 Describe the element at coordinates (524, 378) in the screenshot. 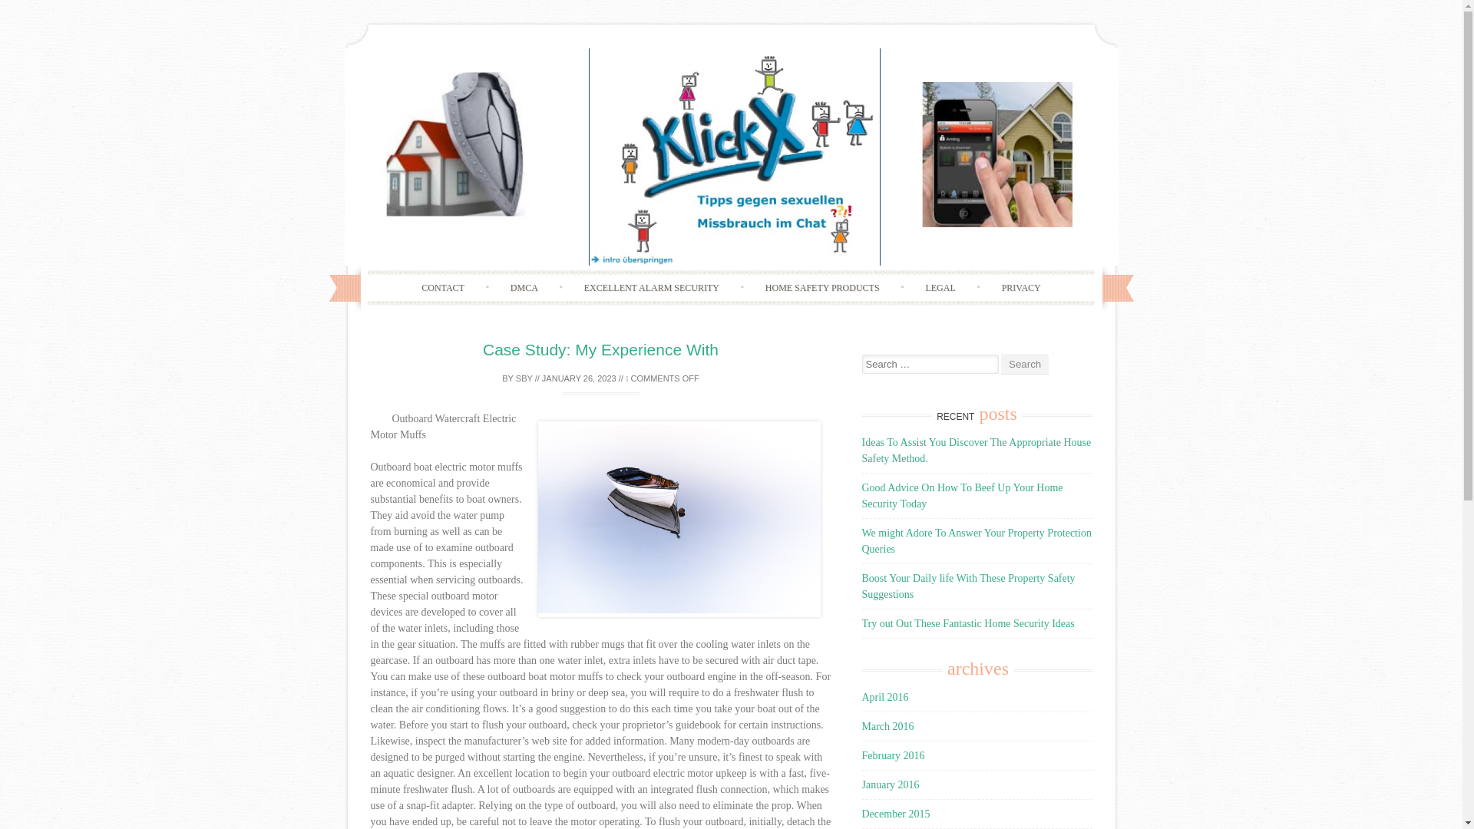

I see `SBY` at that location.